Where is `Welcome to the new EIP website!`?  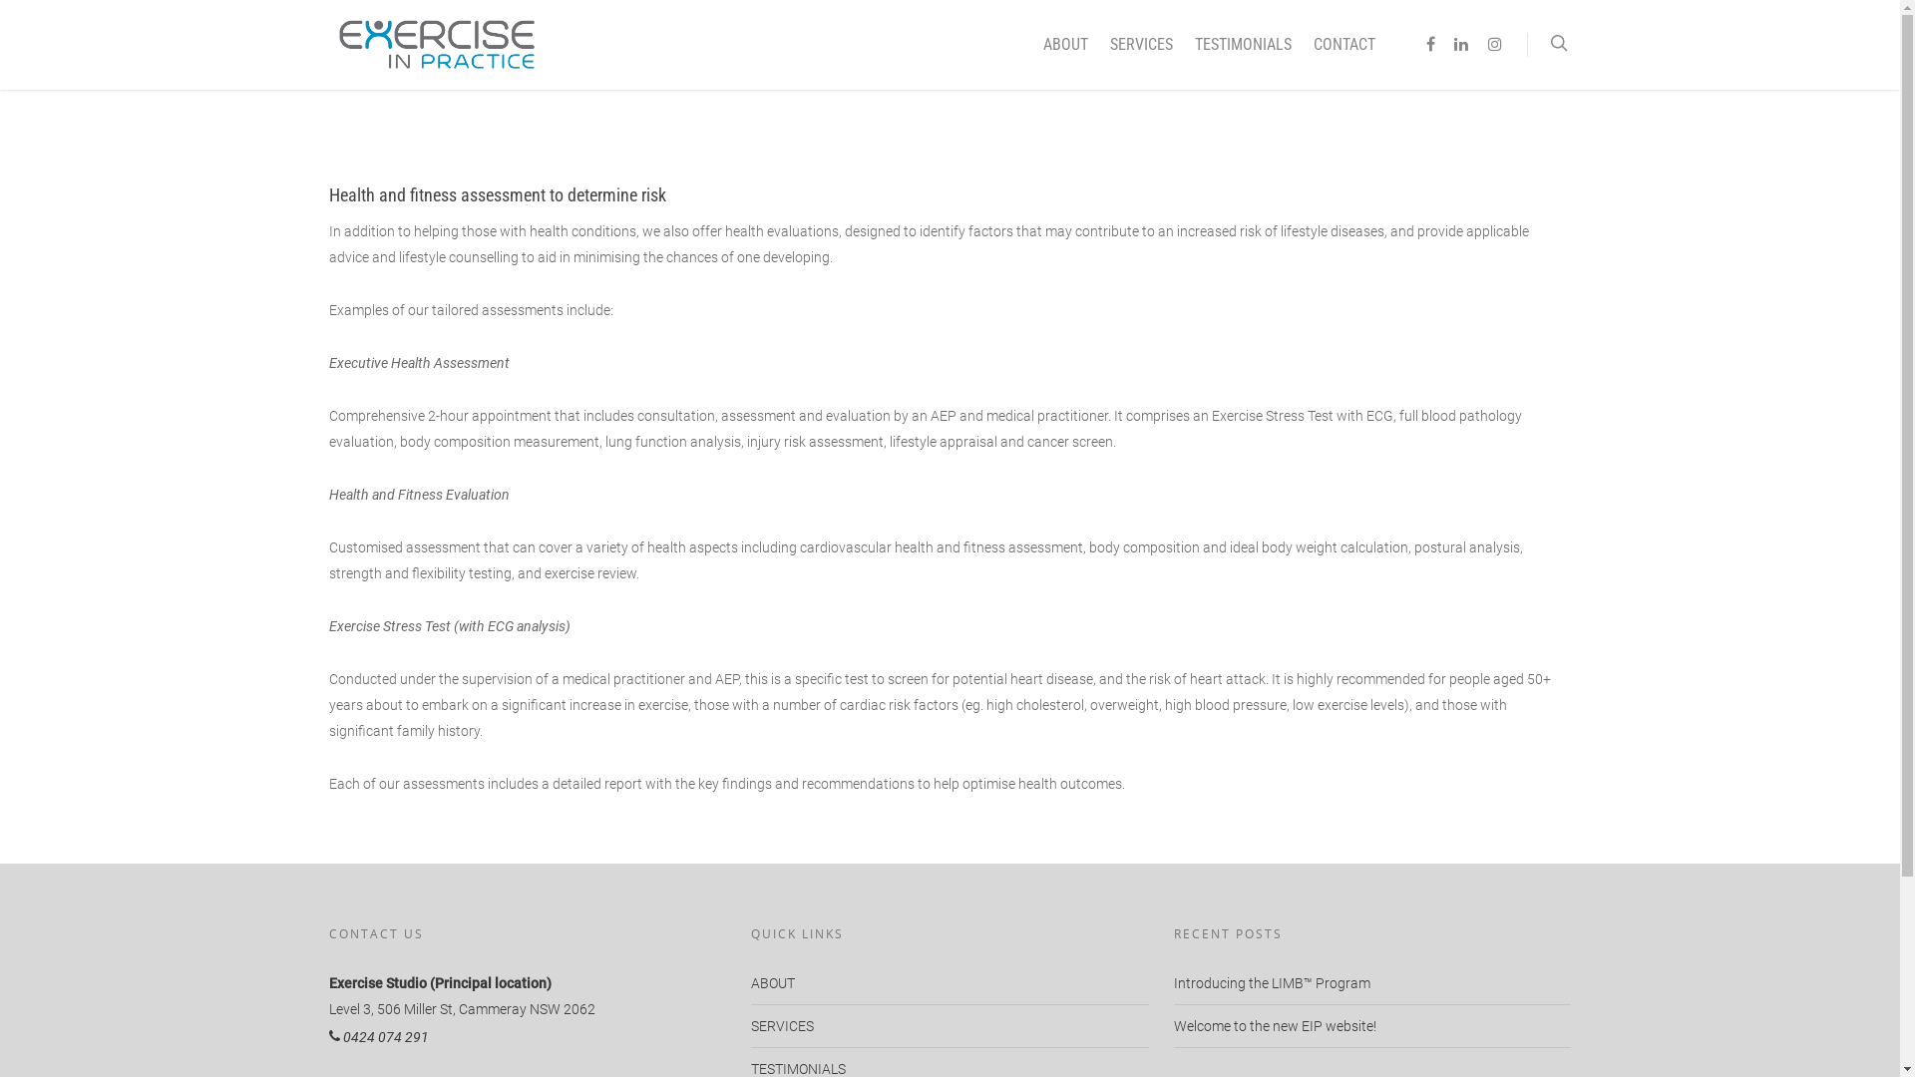
Welcome to the new EIP website! is located at coordinates (1275, 1026).